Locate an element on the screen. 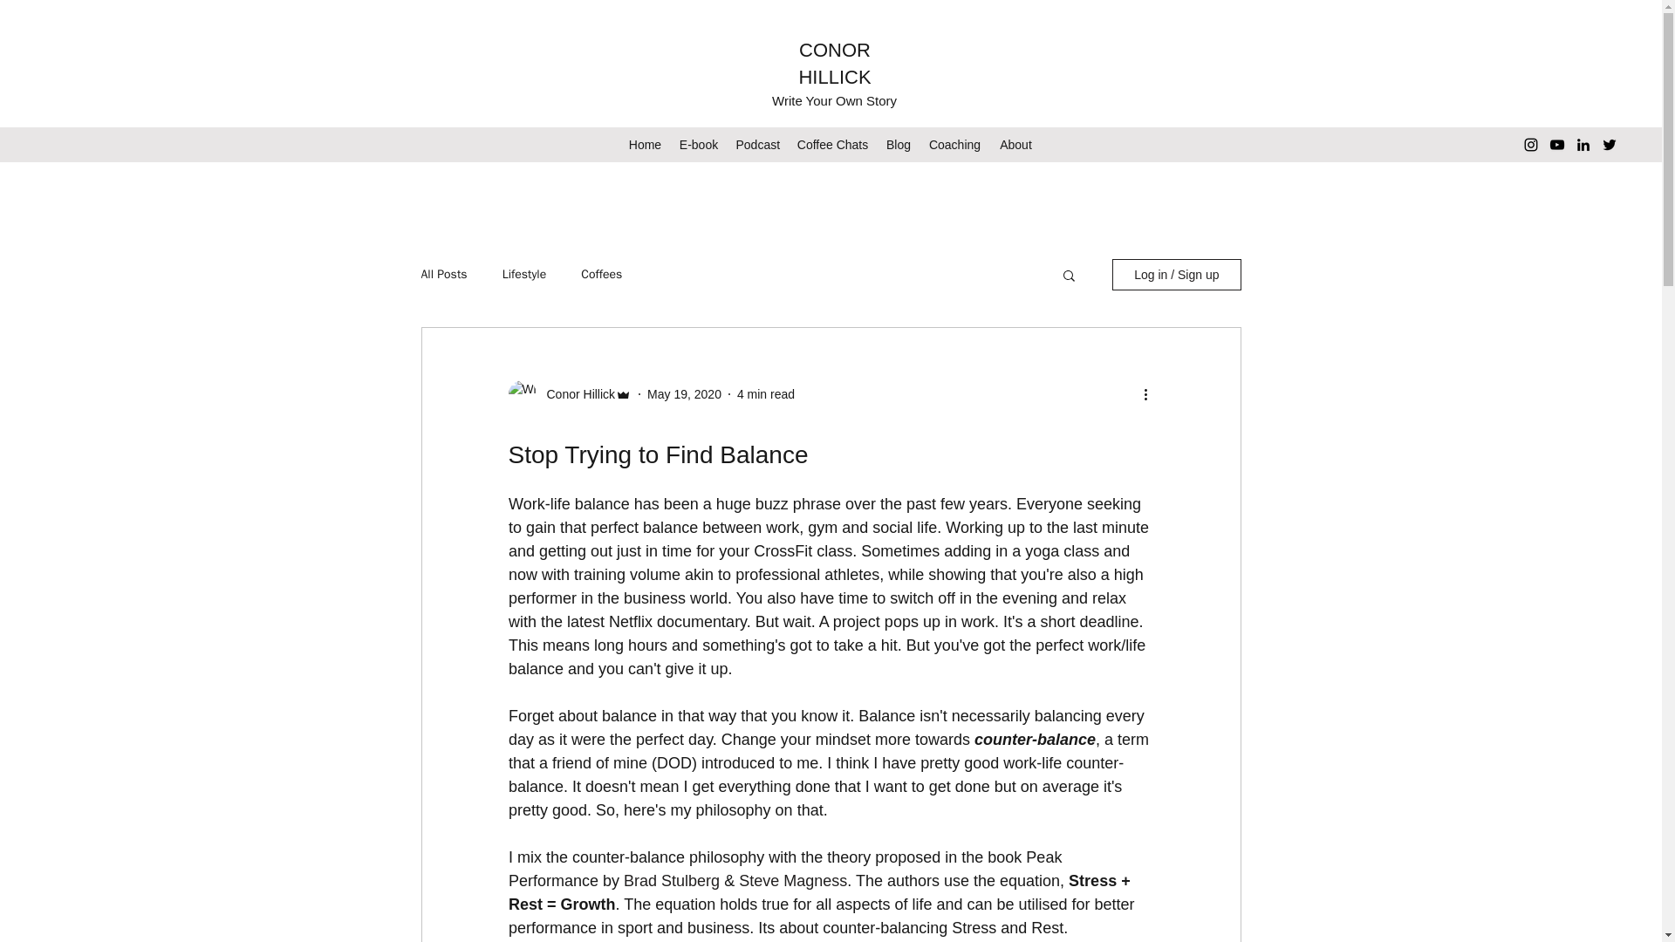 The image size is (1675, 942). Coffee Chats is located at coordinates (833, 145).